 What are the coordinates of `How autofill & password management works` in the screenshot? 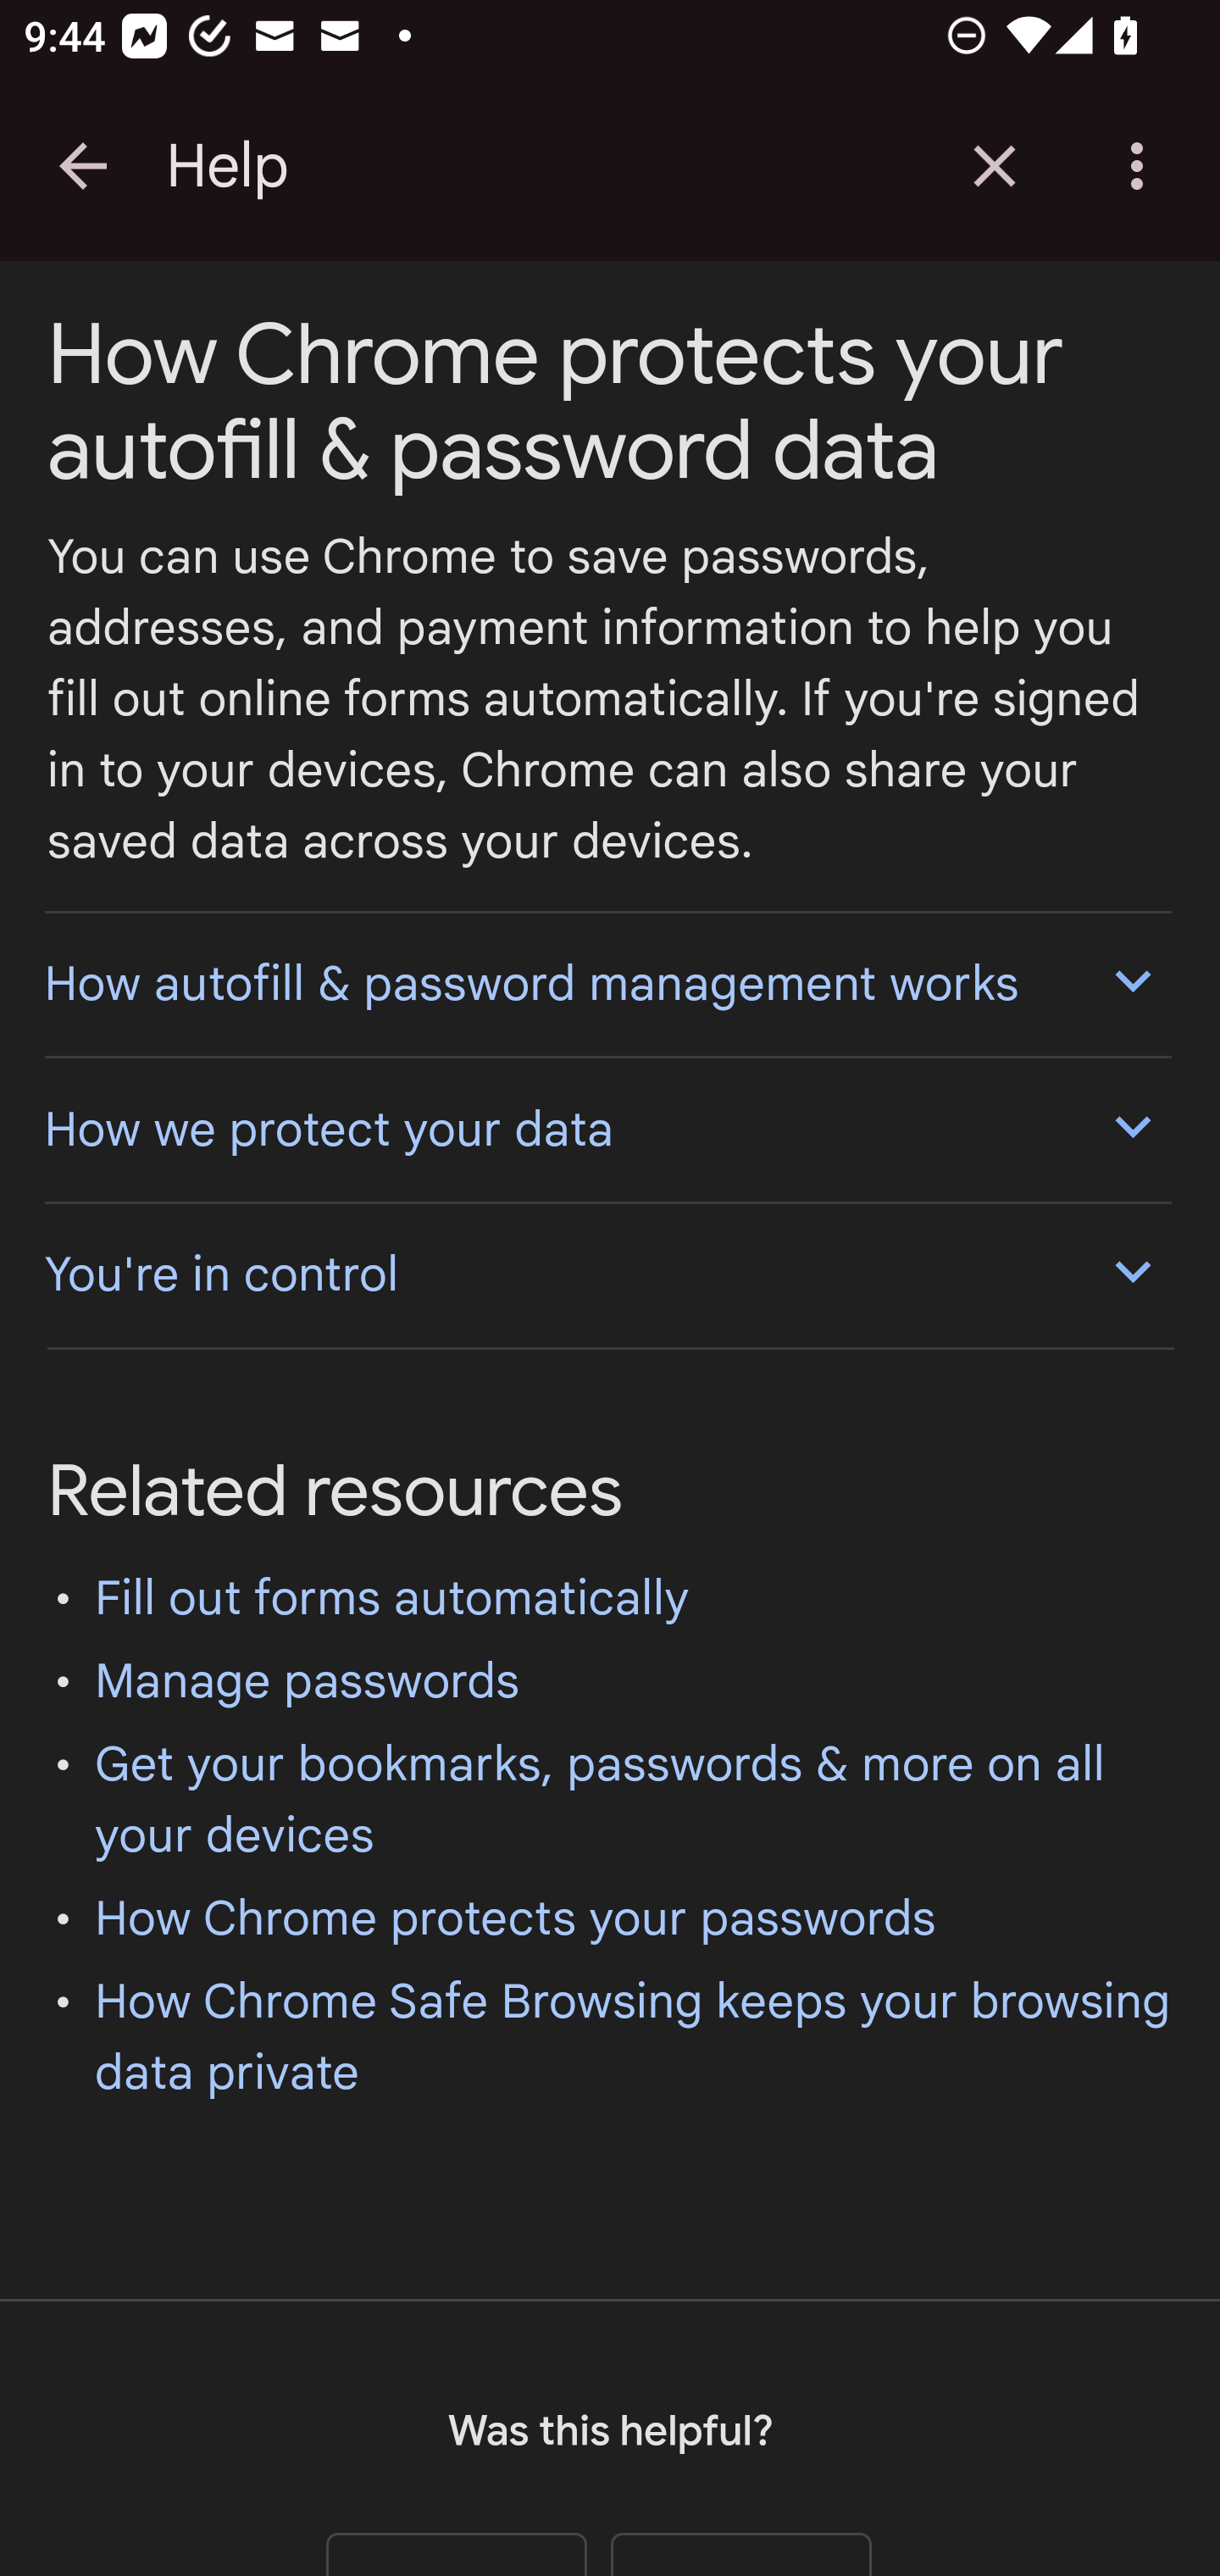 It's located at (607, 981).